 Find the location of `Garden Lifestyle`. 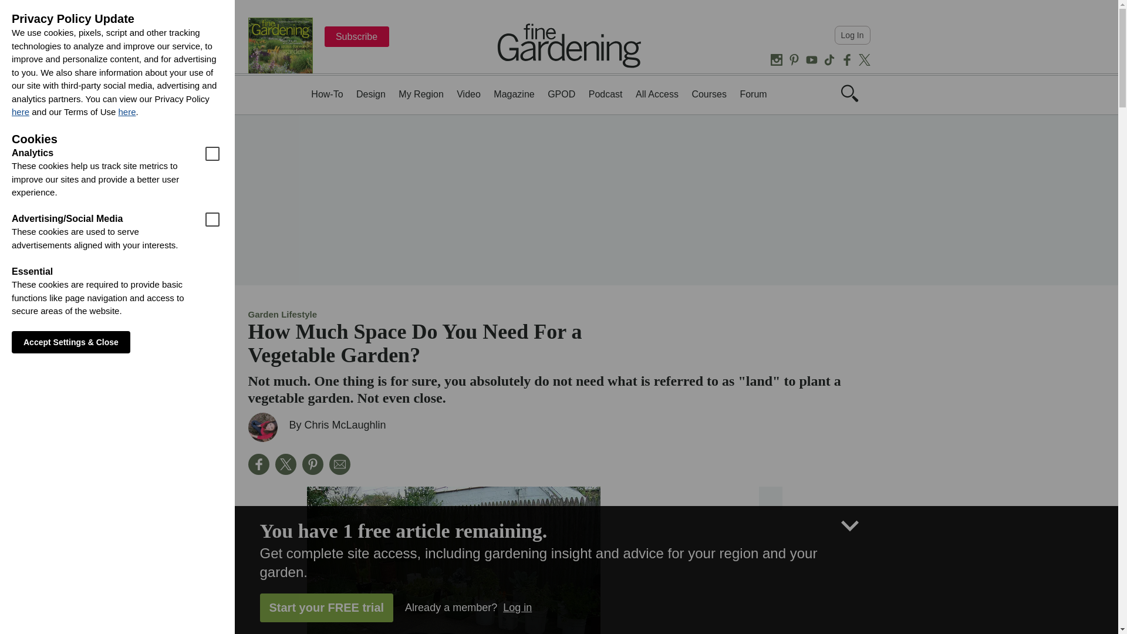

Garden Lifestyle is located at coordinates (282, 315).